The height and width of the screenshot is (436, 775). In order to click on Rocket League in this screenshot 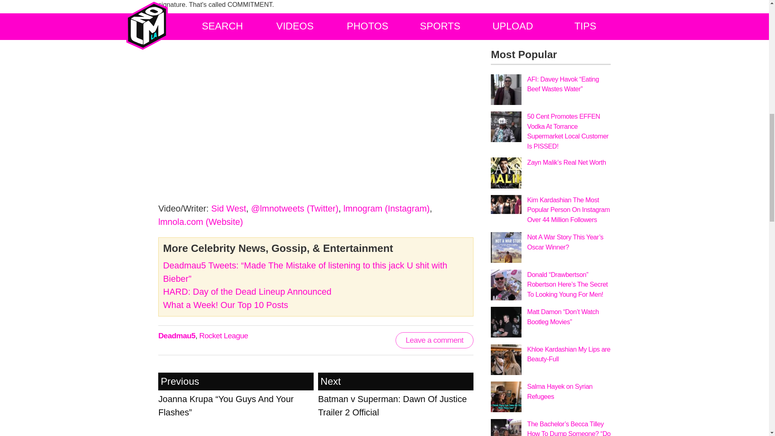, I will do `click(434, 340)`.